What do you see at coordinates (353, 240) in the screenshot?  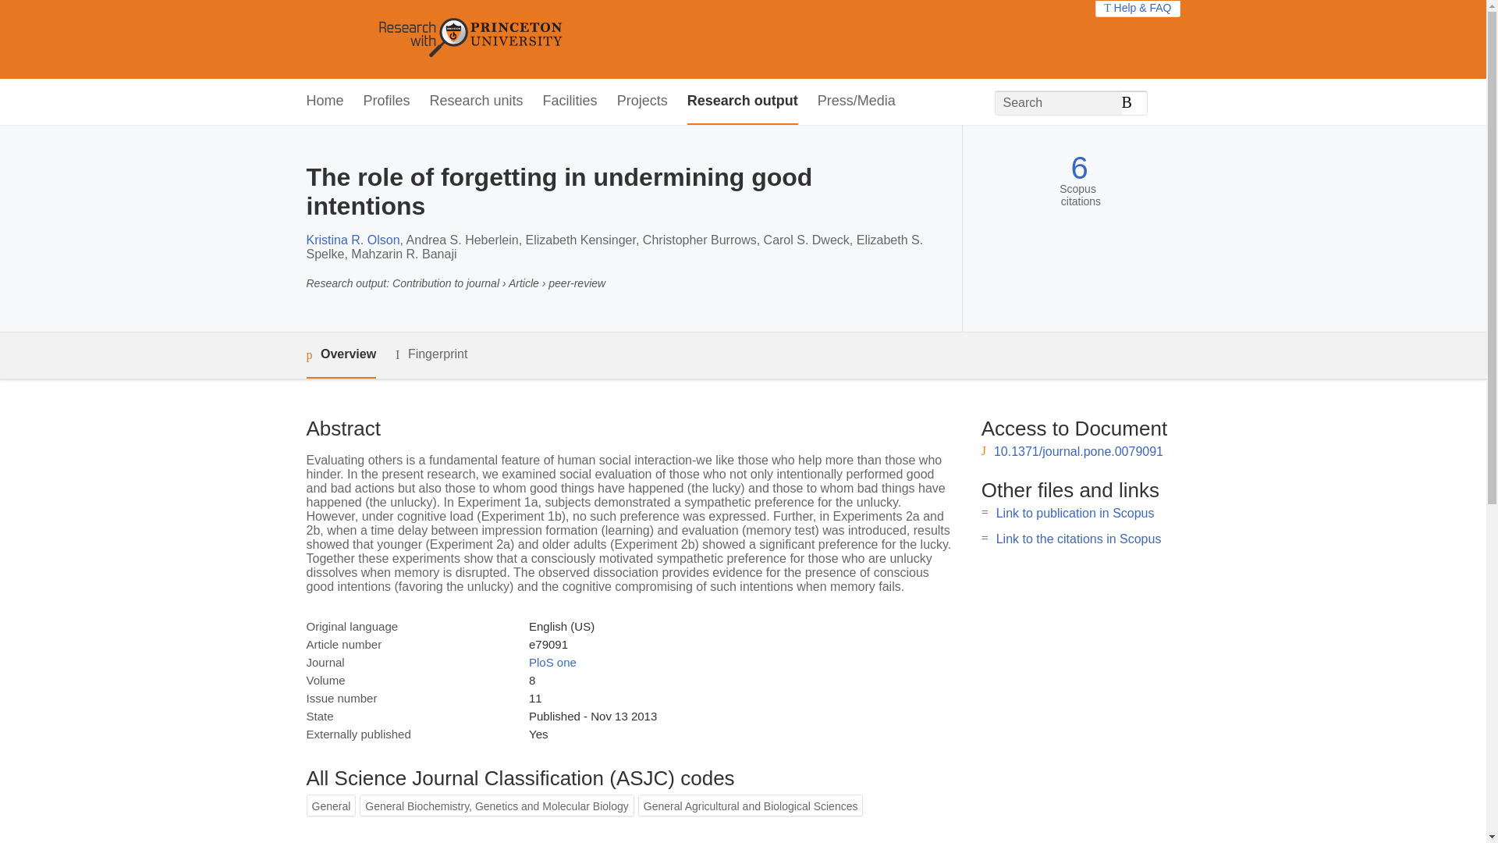 I see `Kristina R. Olson` at bounding box center [353, 240].